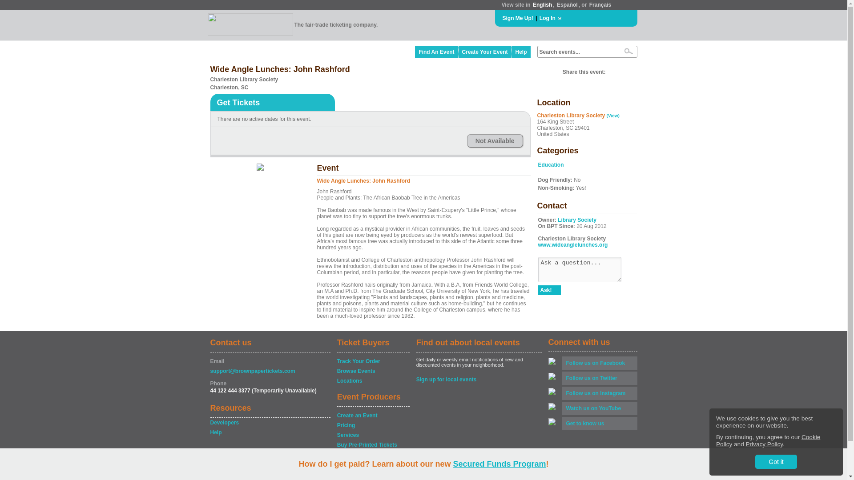 This screenshot has width=854, height=480. What do you see at coordinates (549, 290) in the screenshot?
I see `Ask!` at bounding box center [549, 290].